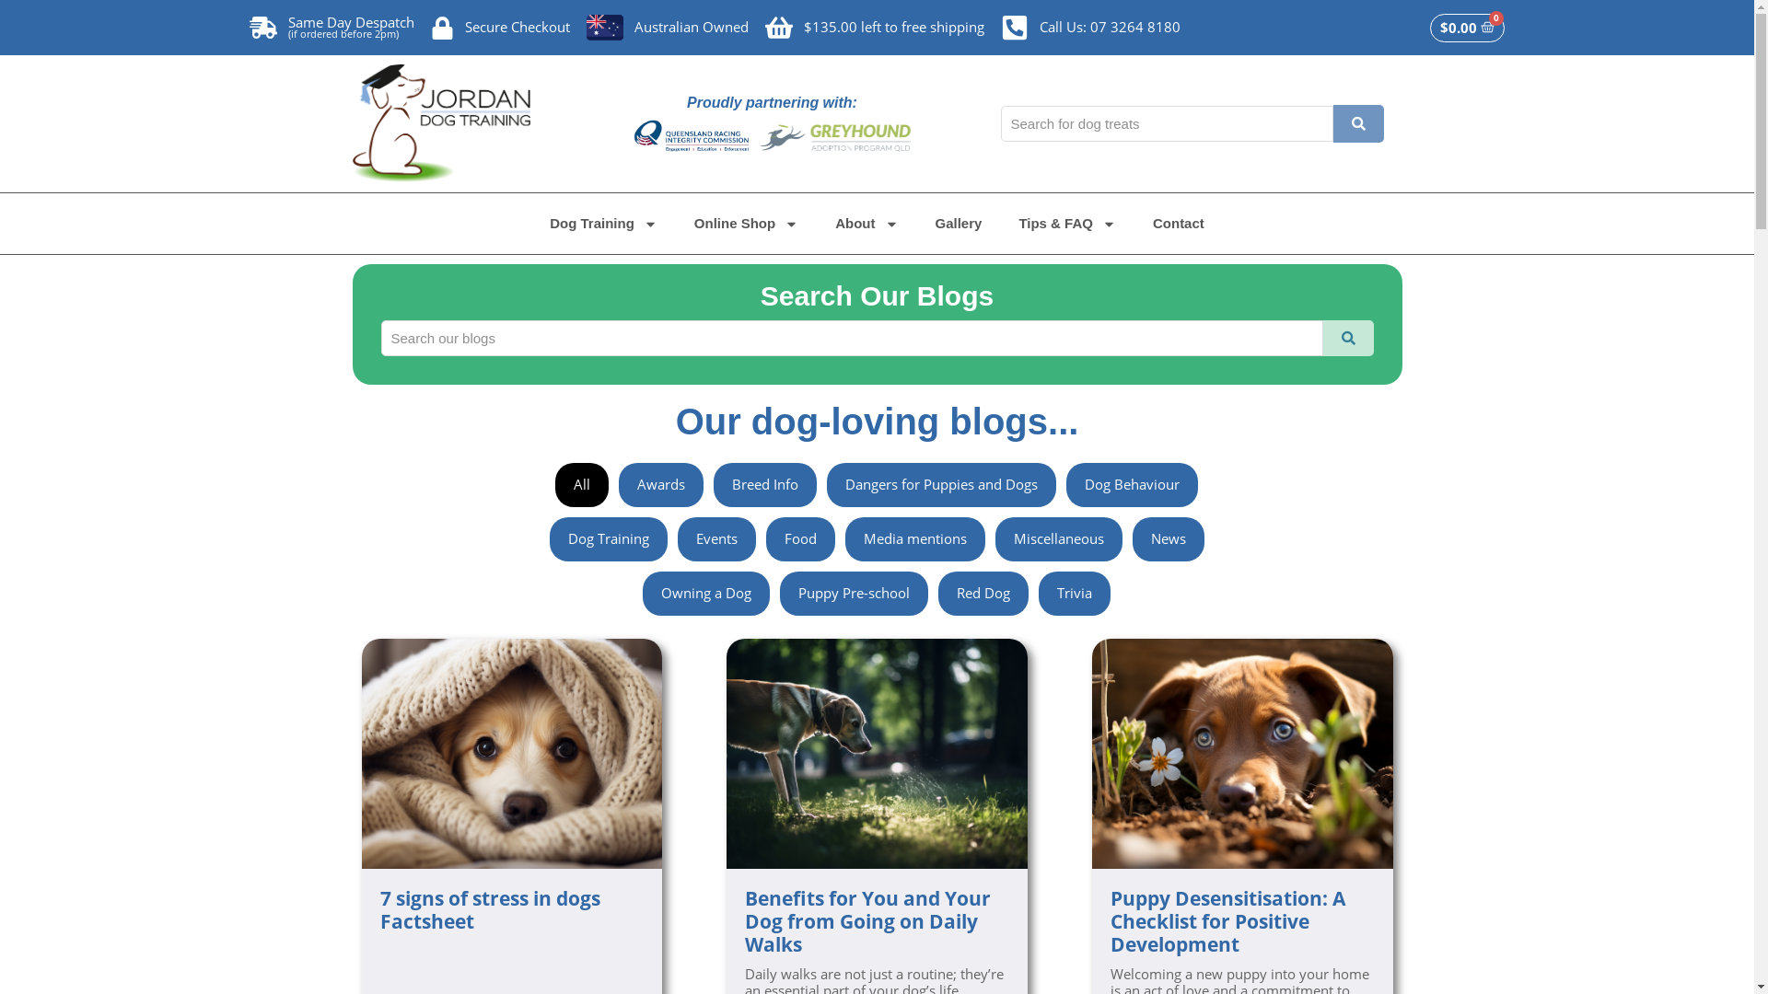  Describe the element at coordinates (983, 594) in the screenshot. I see `Red Dog` at that location.